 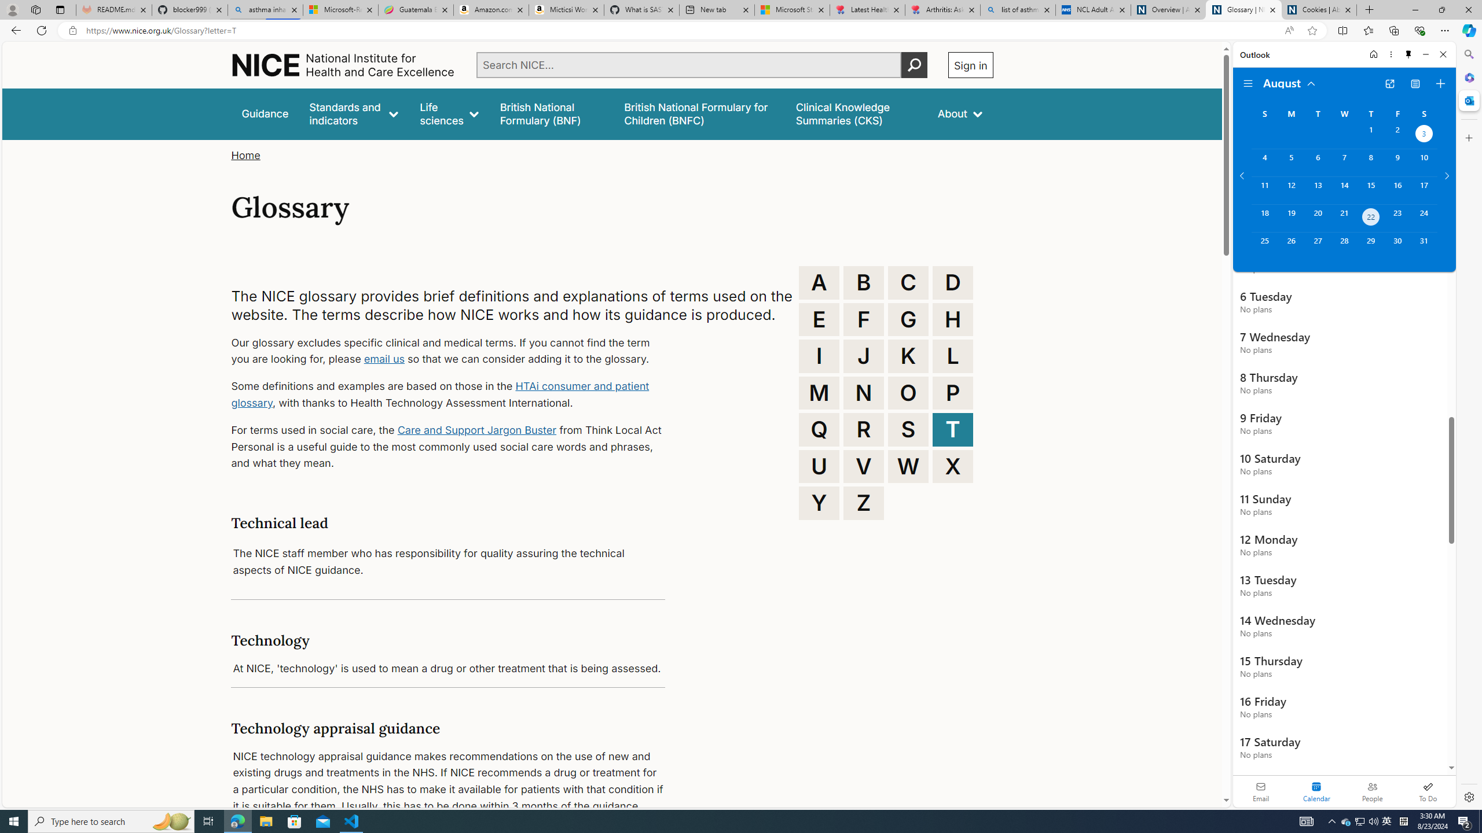 What do you see at coordinates (1372, 791) in the screenshot?
I see `People` at bounding box center [1372, 791].